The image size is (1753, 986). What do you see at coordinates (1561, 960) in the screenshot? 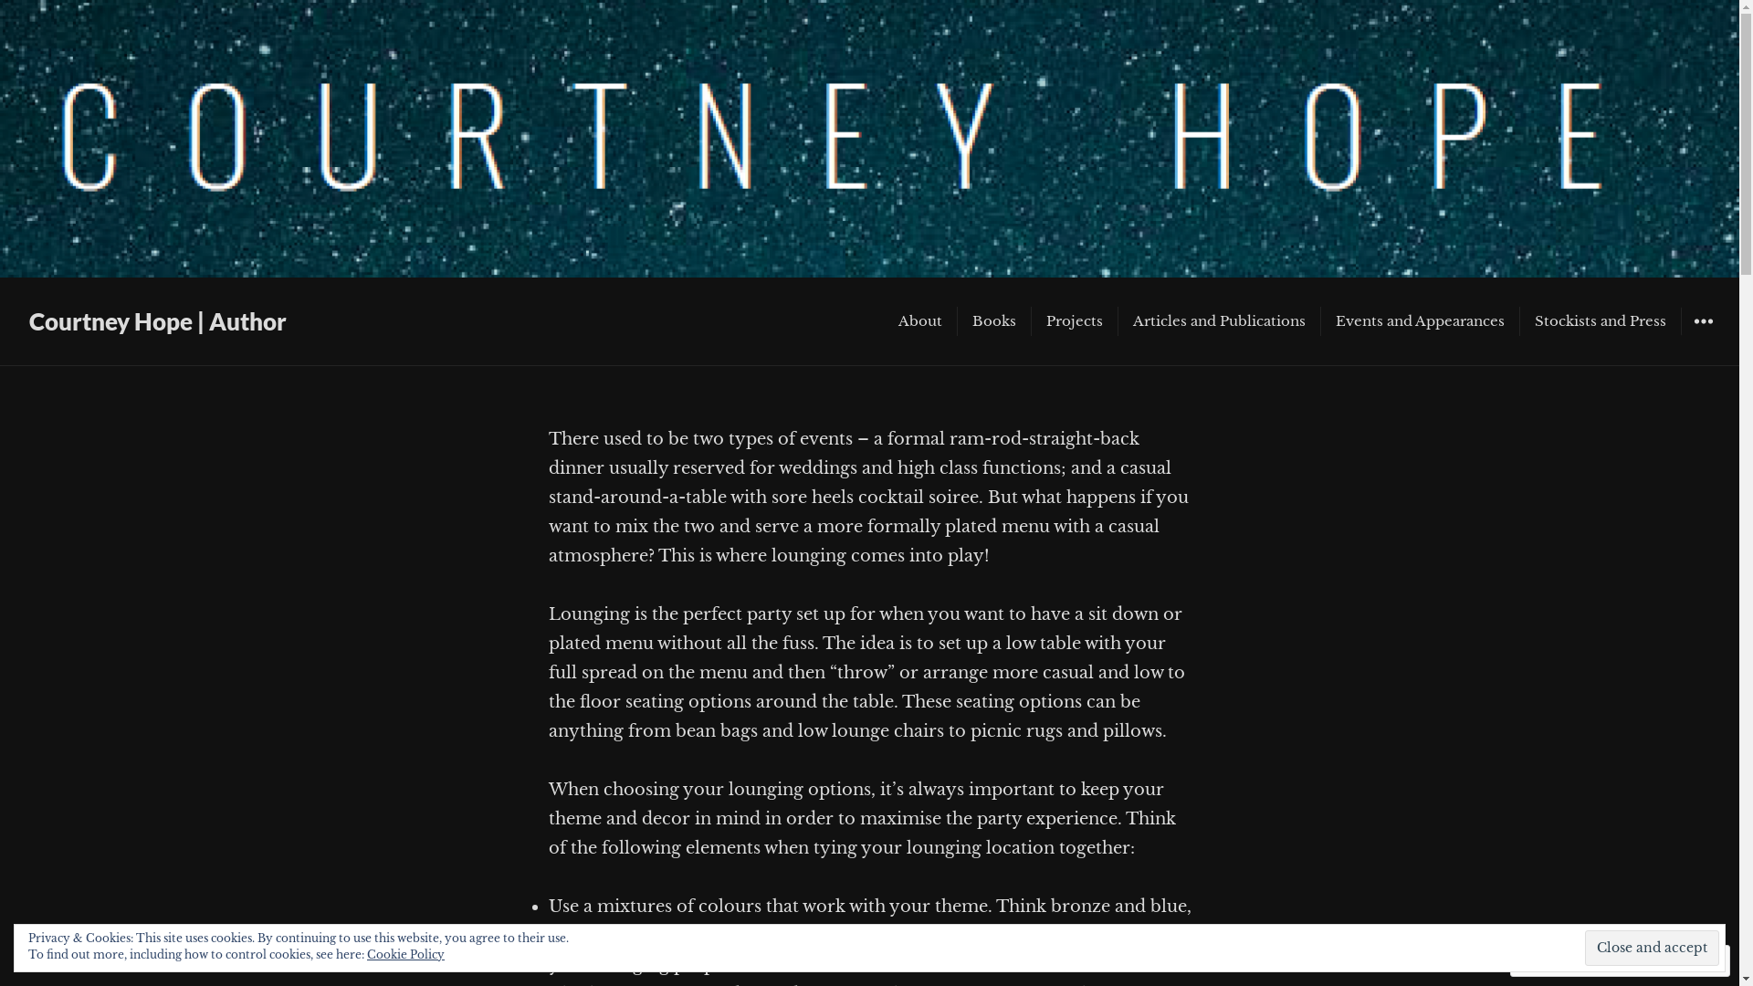
I see `Comment` at bounding box center [1561, 960].